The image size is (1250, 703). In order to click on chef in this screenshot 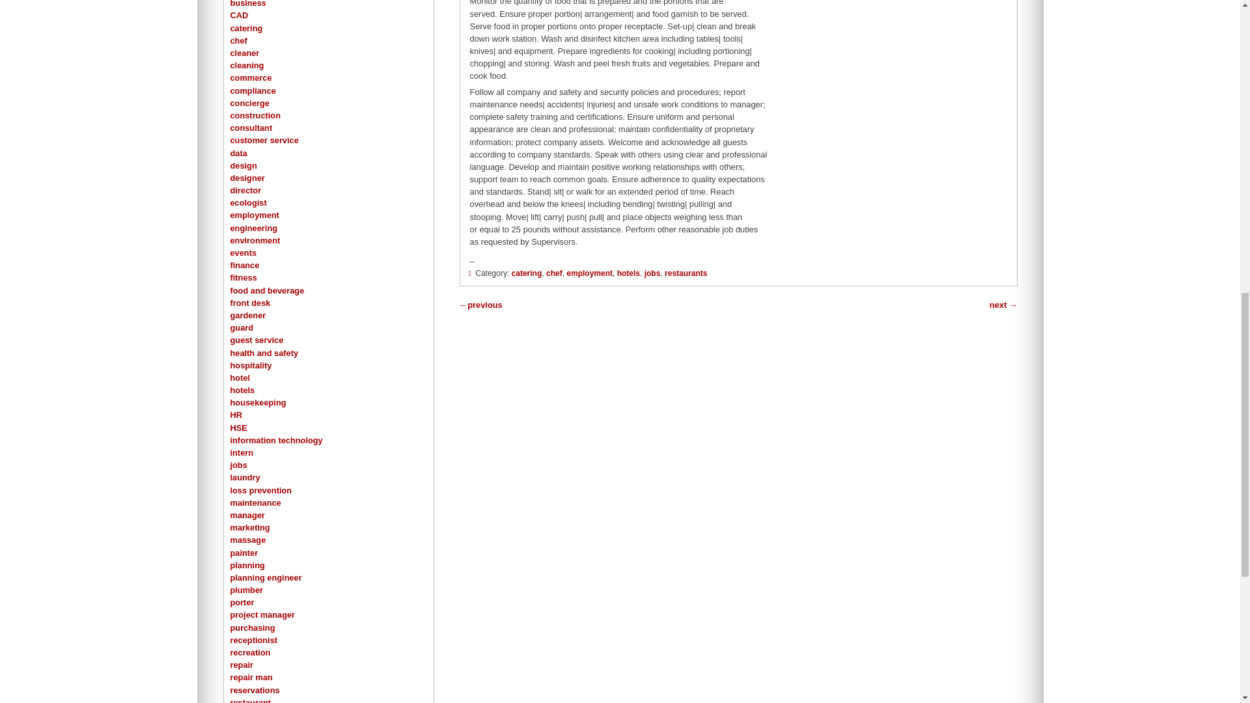, I will do `click(555, 273)`.